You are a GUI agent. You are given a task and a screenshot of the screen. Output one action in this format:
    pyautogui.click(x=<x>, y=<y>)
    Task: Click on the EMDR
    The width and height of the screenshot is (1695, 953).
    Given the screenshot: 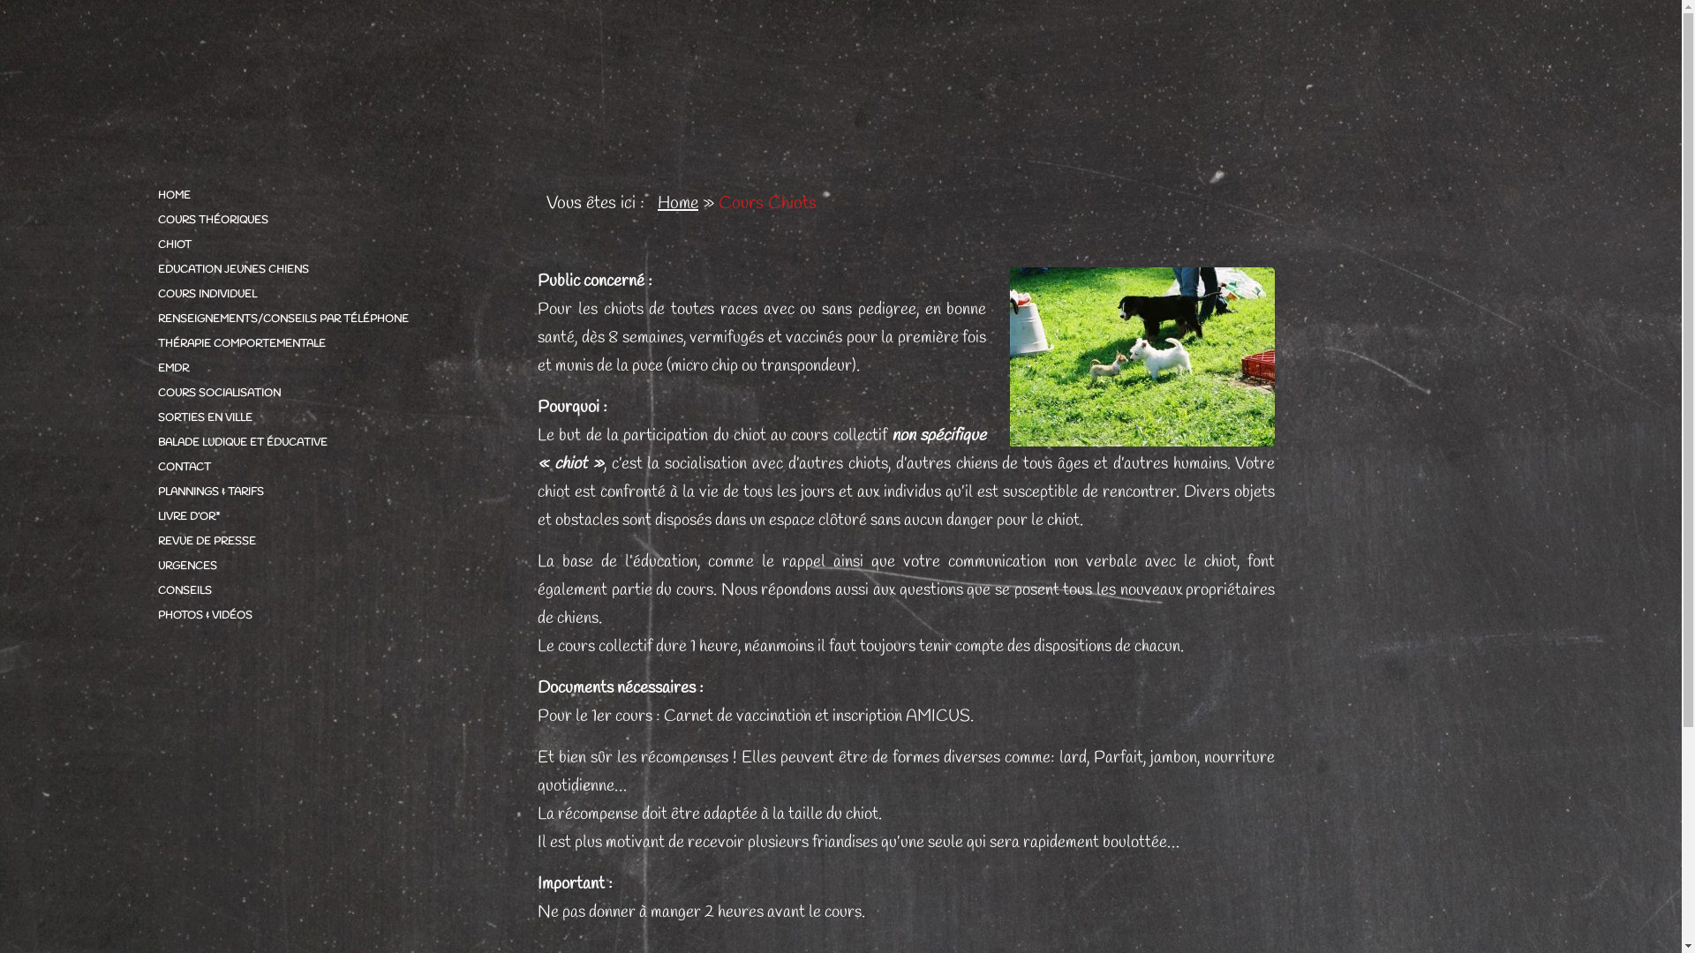 What is the action you would take?
    pyautogui.click(x=317, y=369)
    